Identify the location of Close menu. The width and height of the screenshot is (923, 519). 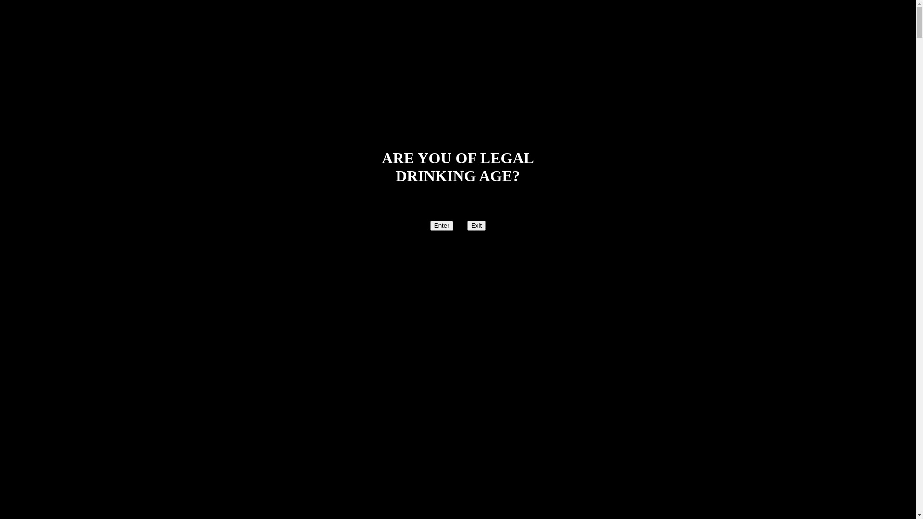
(26, 37).